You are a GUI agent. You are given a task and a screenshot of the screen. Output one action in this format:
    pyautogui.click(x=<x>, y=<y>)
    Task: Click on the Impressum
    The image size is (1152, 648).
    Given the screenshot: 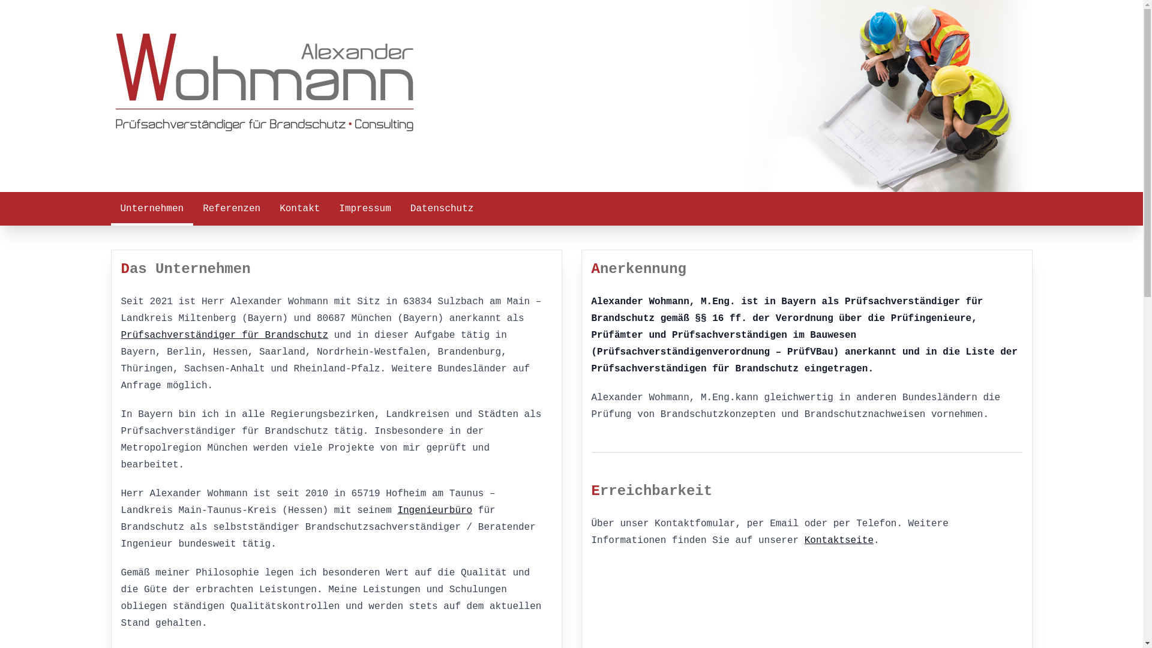 What is the action you would take?
    pyautogui.click(x=365, y=209)
    